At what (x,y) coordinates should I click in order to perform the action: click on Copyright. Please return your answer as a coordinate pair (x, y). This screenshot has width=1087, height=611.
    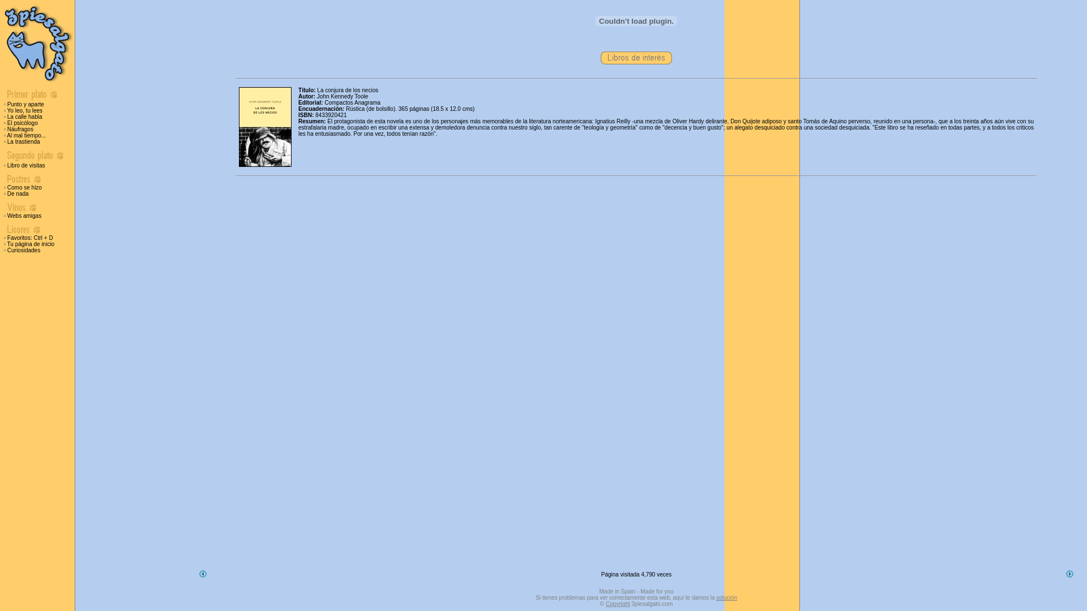
    Looking at the image, I should click on (618, 604).